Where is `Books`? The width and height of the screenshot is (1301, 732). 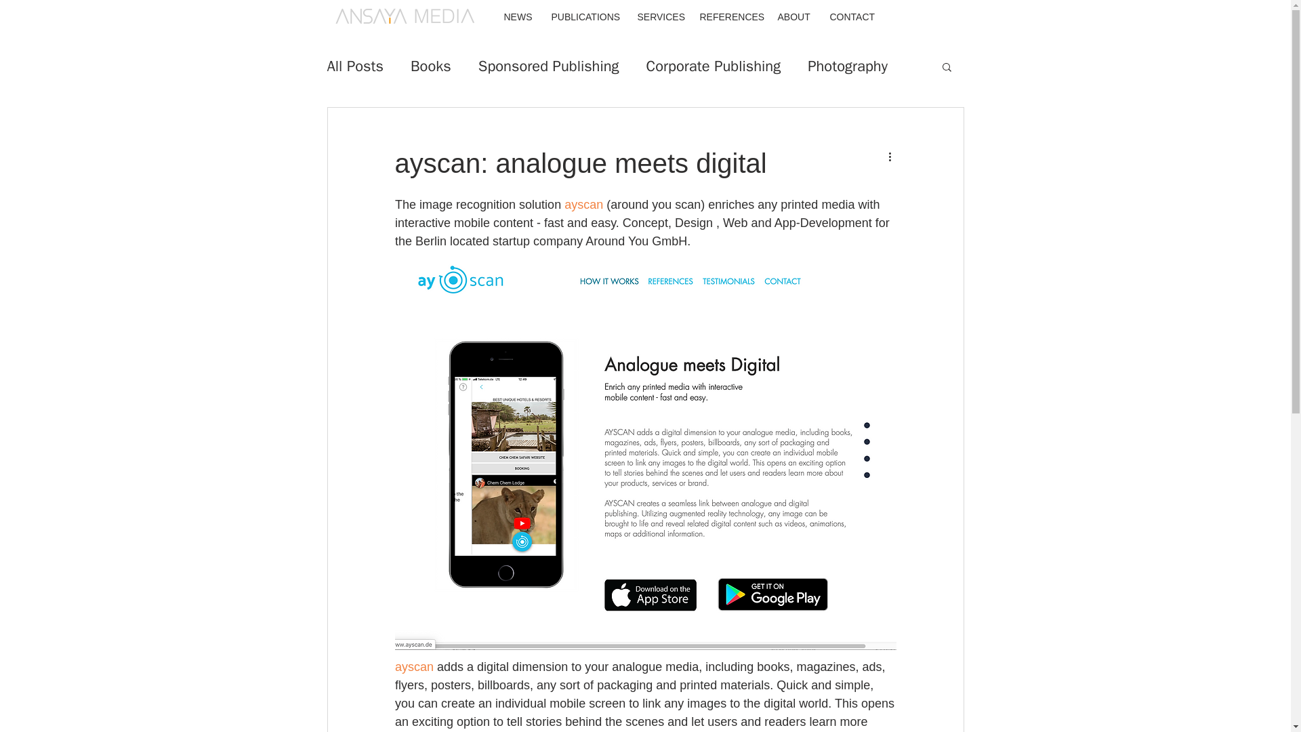 Books is located at coordinates (431, 66).